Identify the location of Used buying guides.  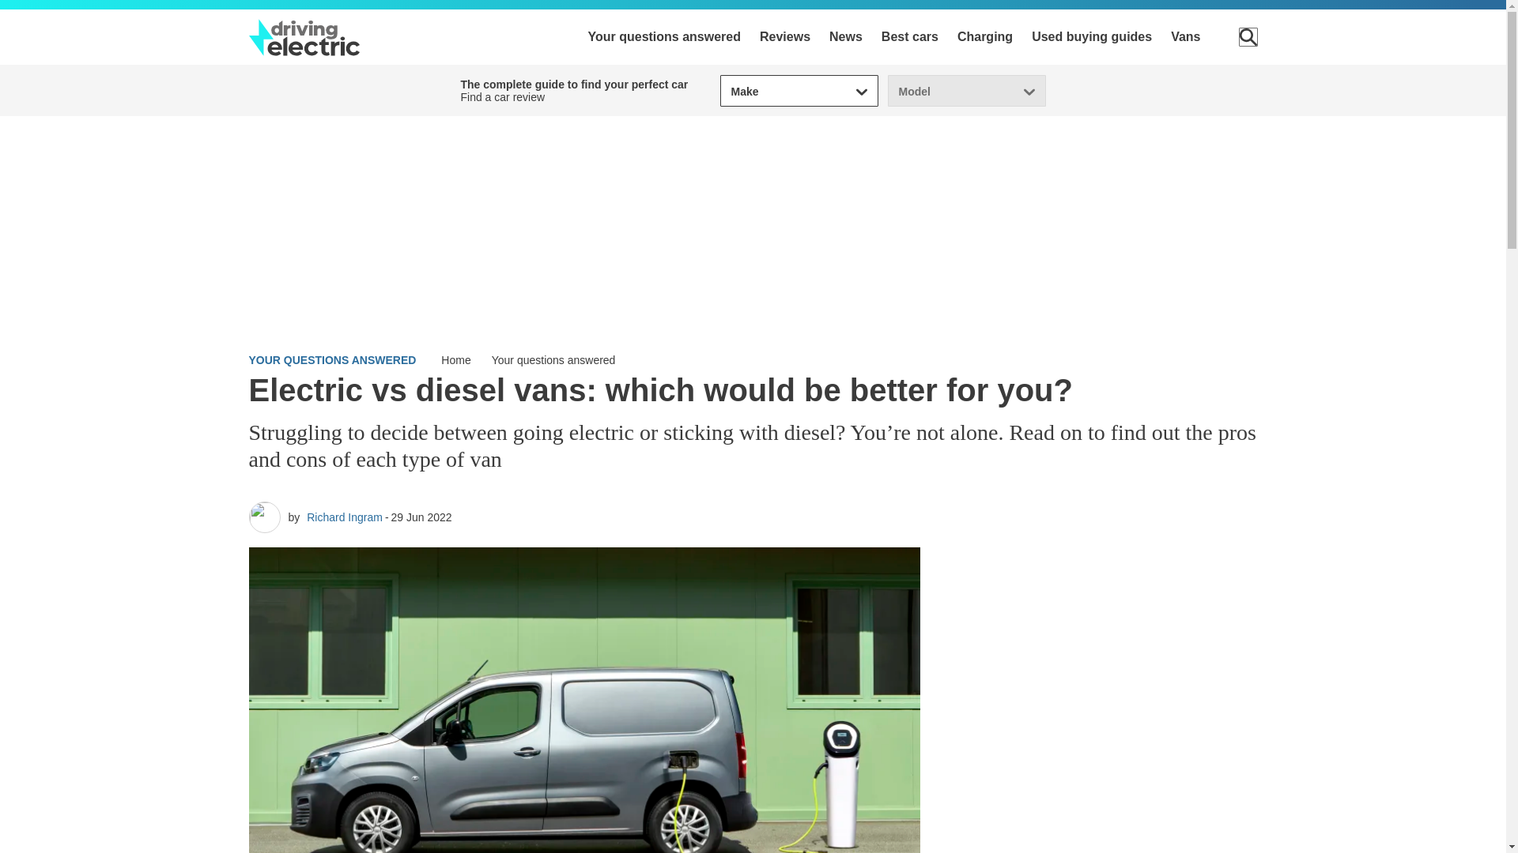
(1092, 36).